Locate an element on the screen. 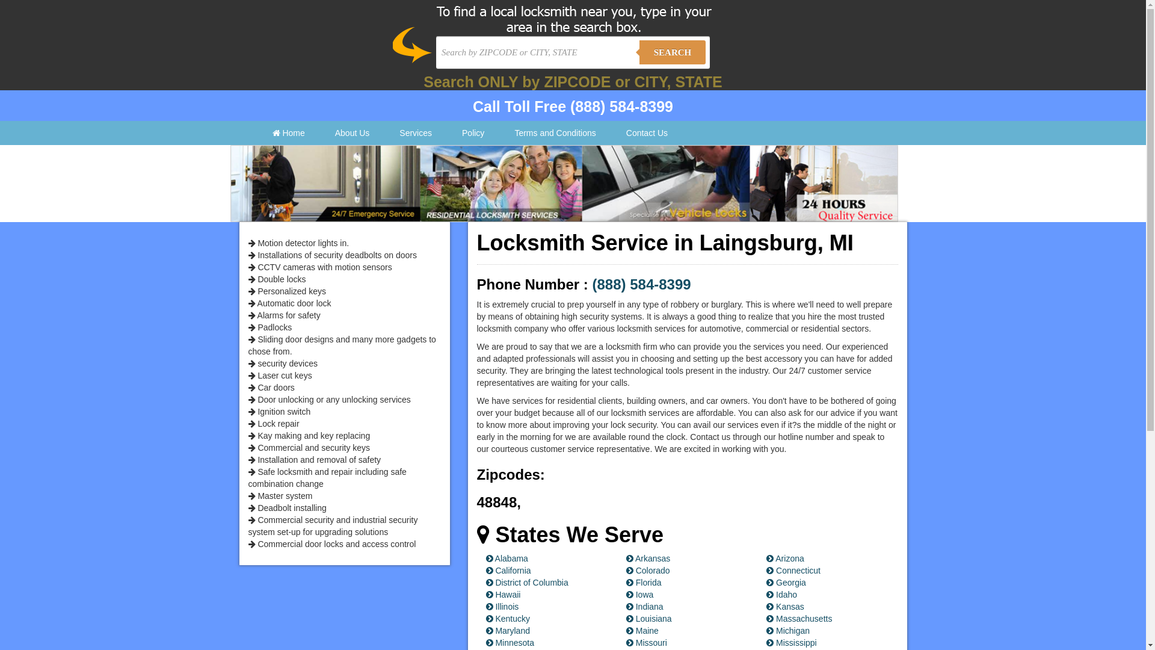 The width and height of the screenshot is (1155, 650). Colorado is located at coordinates (648, 571).